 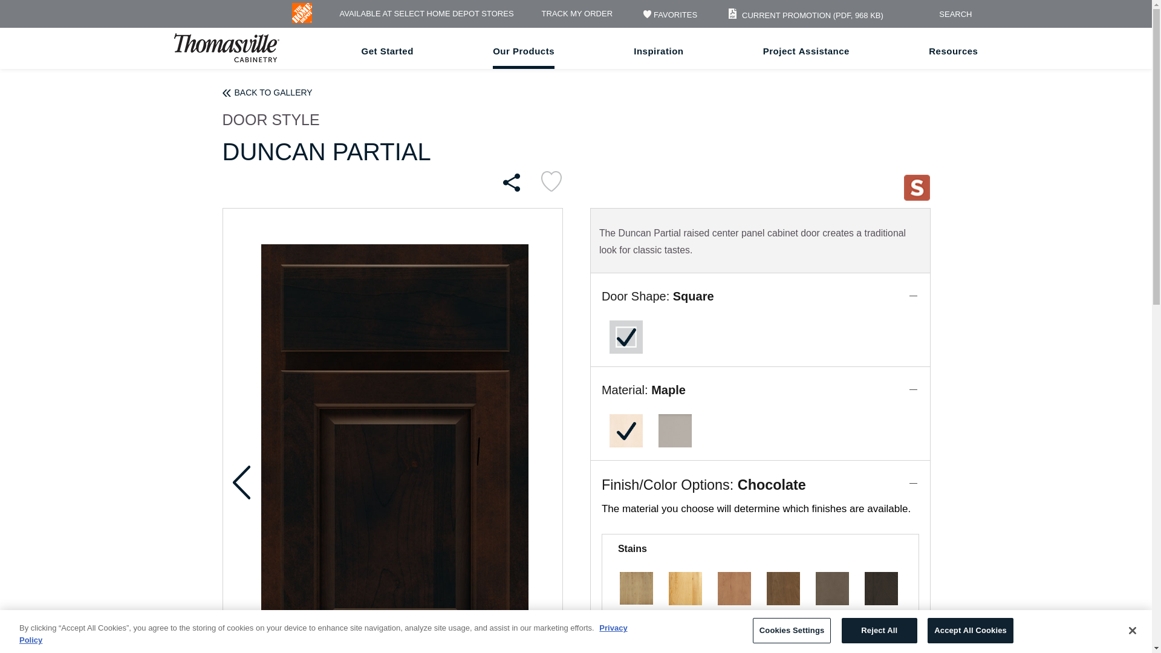 What do you see at coordinates (625, 430) in the screenshot?
I see `Maple` at bounding box center [625, 430].